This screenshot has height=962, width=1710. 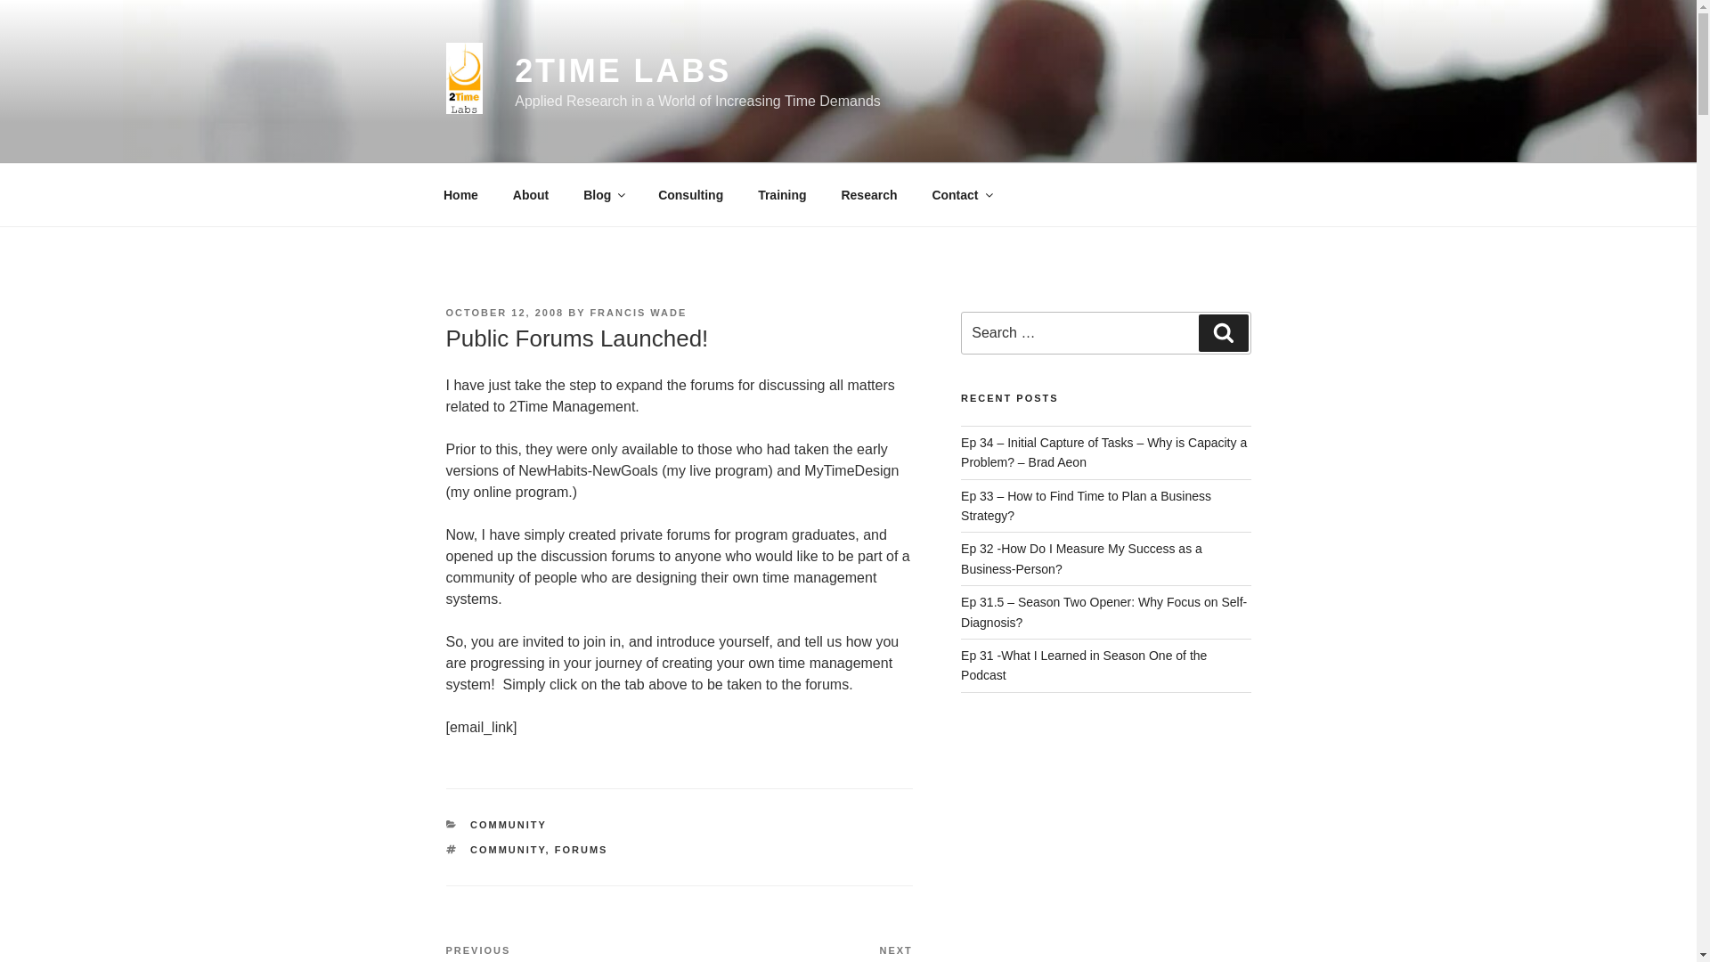 What do you see at coordinates (531, 194) in the screenshot?
I see `COMMUNITY` at bounding box center [531, 194].